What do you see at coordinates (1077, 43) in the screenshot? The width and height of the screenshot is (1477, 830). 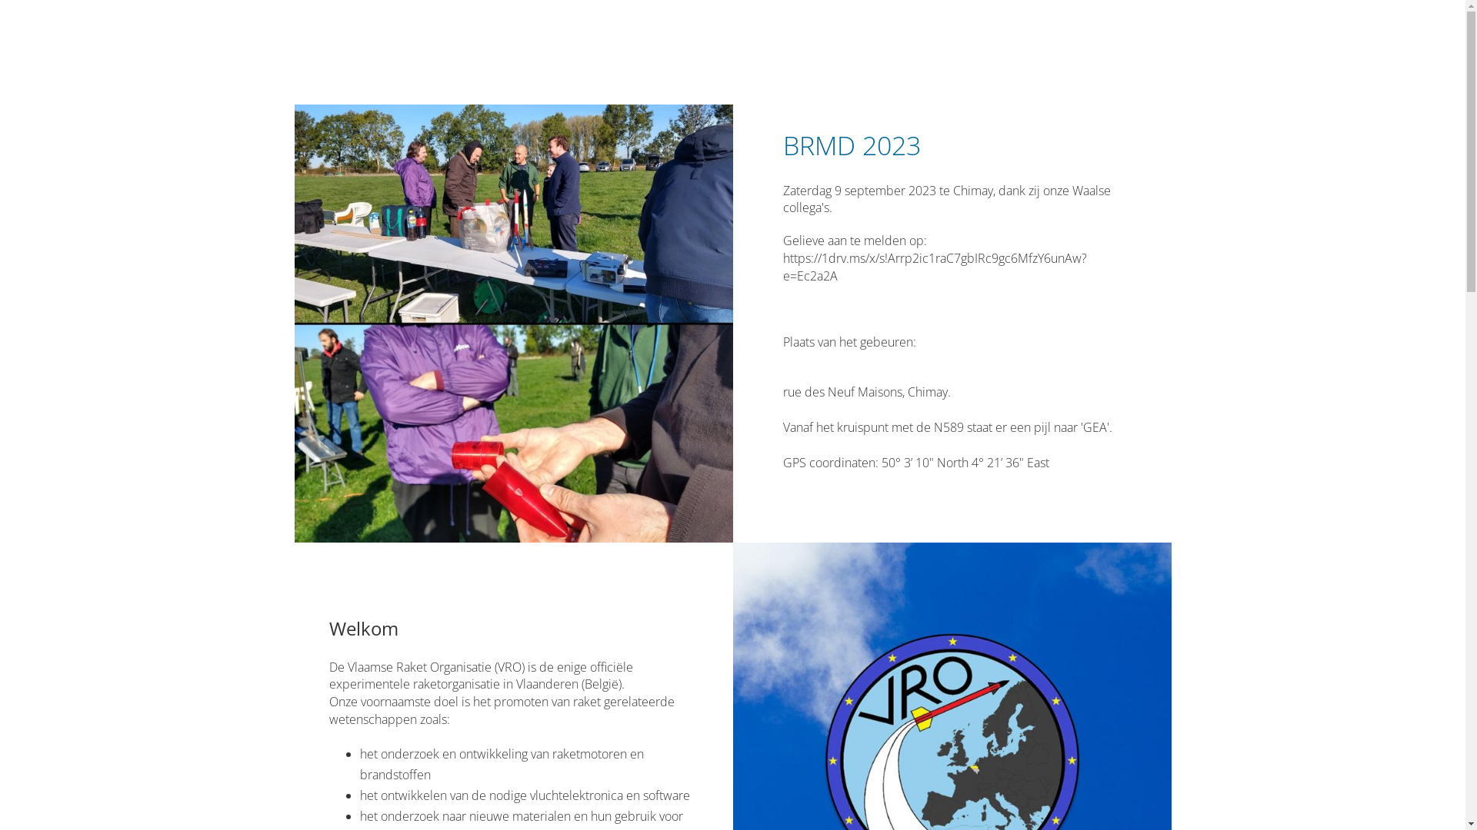 I see `Foto's` at bounding box center [1077, 43].